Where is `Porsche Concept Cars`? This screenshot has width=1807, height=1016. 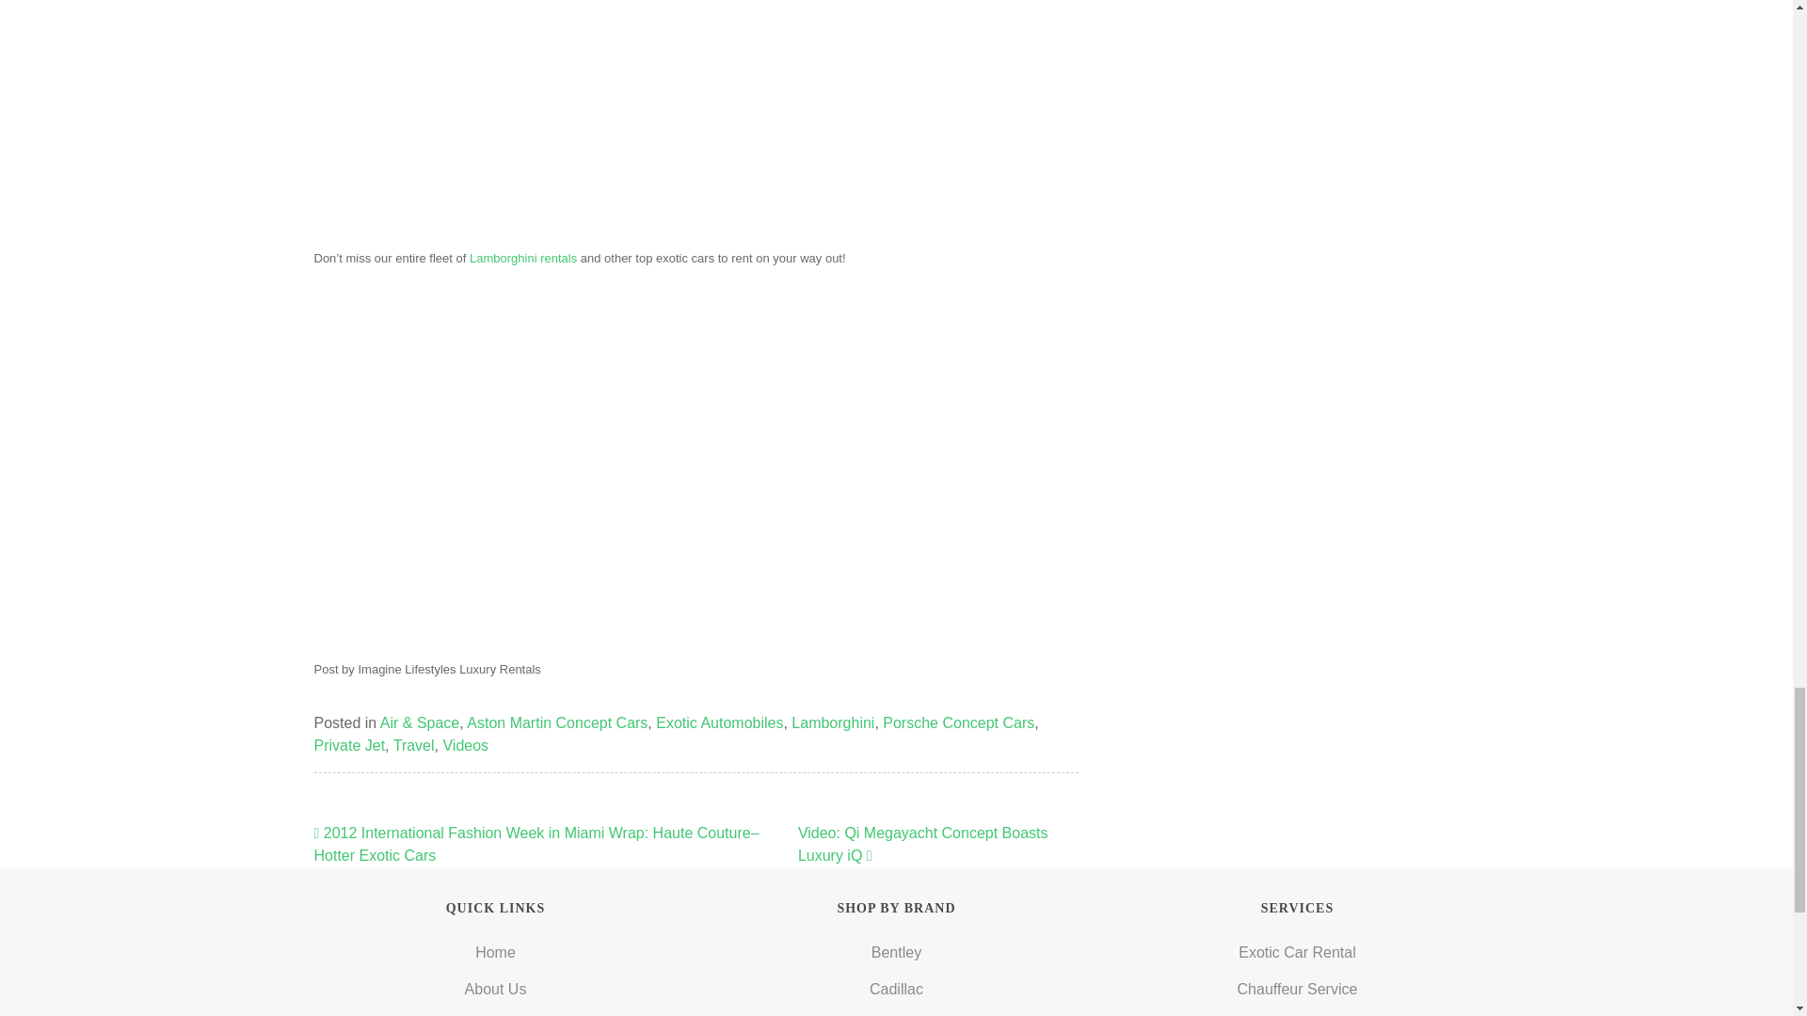 Porsche Concept Cars is located at coordinates (958, 722).